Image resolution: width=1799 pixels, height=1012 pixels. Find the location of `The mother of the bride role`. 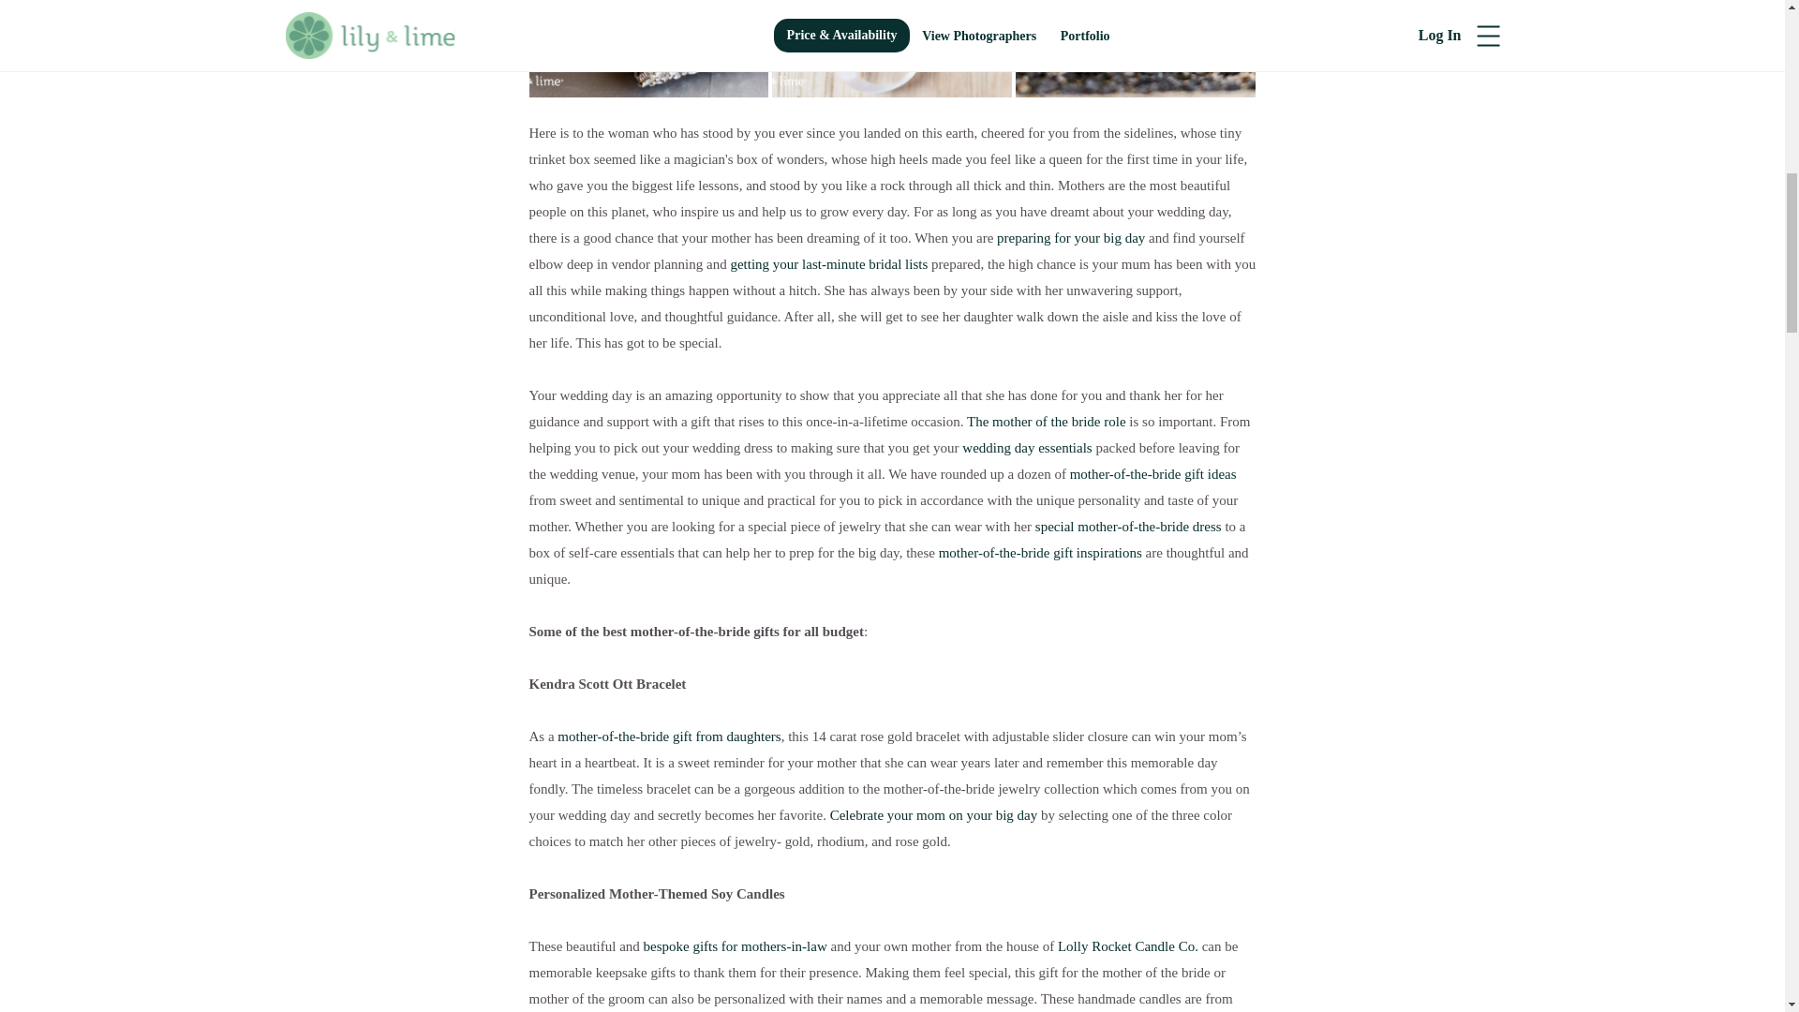

The mother of the bride role is located at coordinates (1046, 421).